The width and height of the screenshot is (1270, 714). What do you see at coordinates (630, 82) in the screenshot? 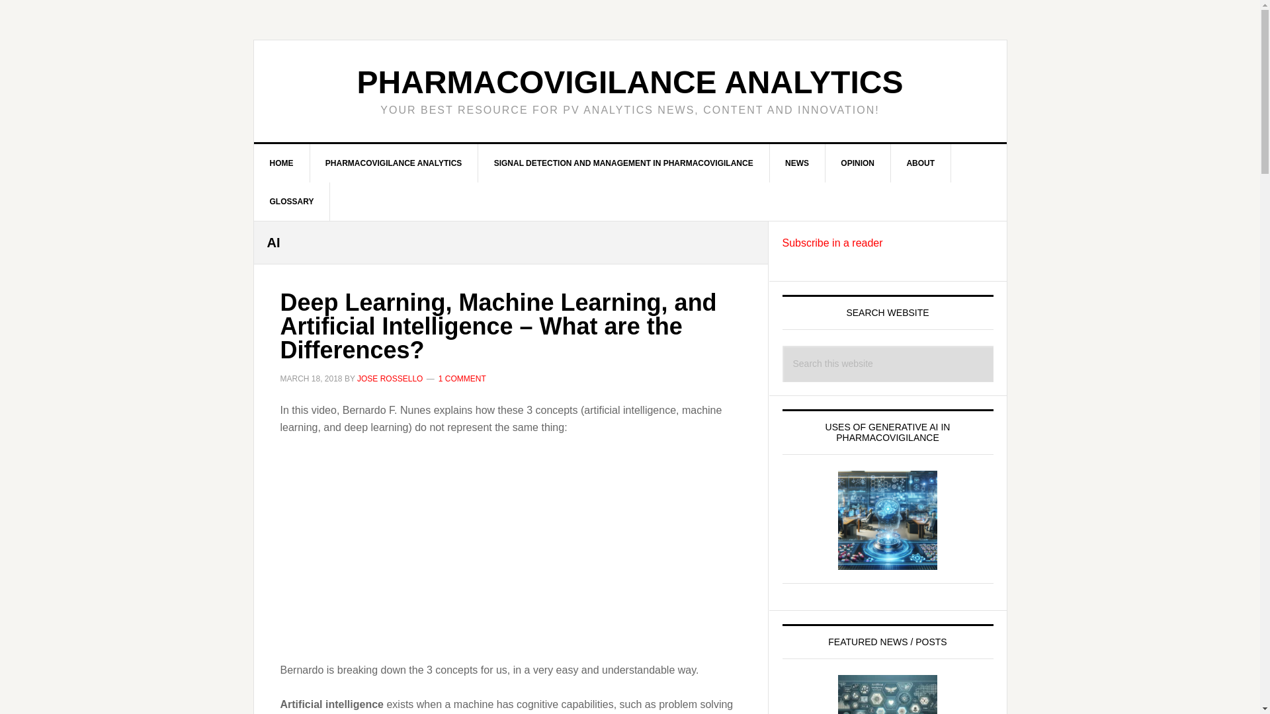
I see `PHARMACOVIGILANCE ANALYTICS` at bounding box center [630, 82].